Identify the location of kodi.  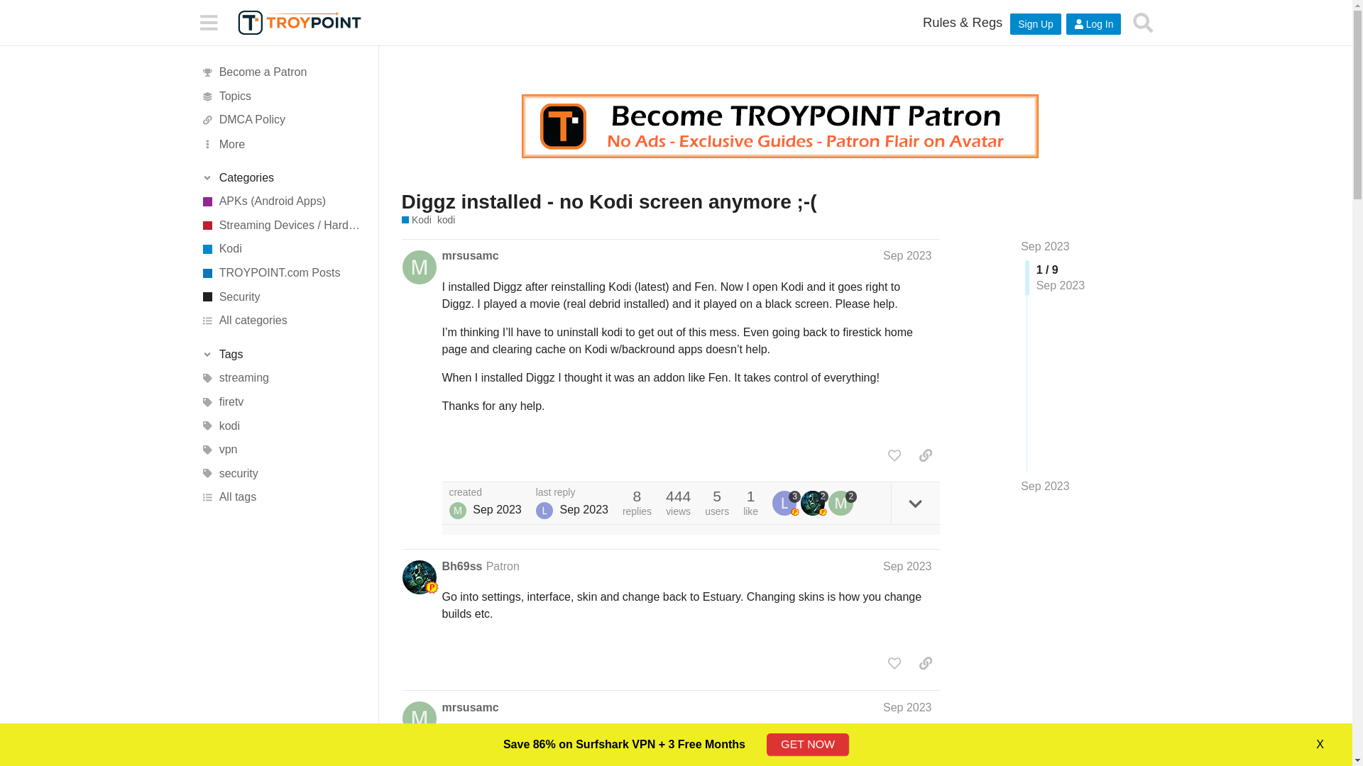
(446, 220).